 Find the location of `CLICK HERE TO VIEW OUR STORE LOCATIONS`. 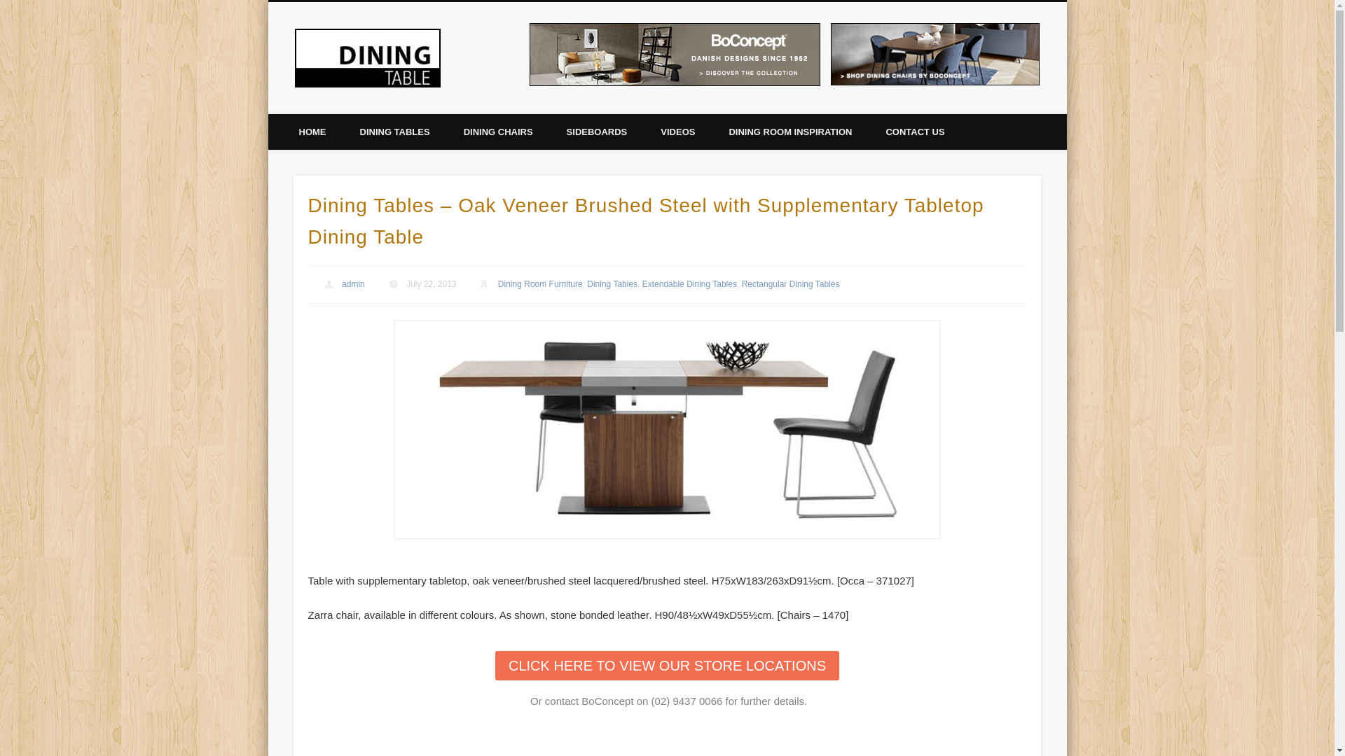

CLICK HERE TO VIEW OUR STORE LOCATIONS is located at coordinates (667, 666).